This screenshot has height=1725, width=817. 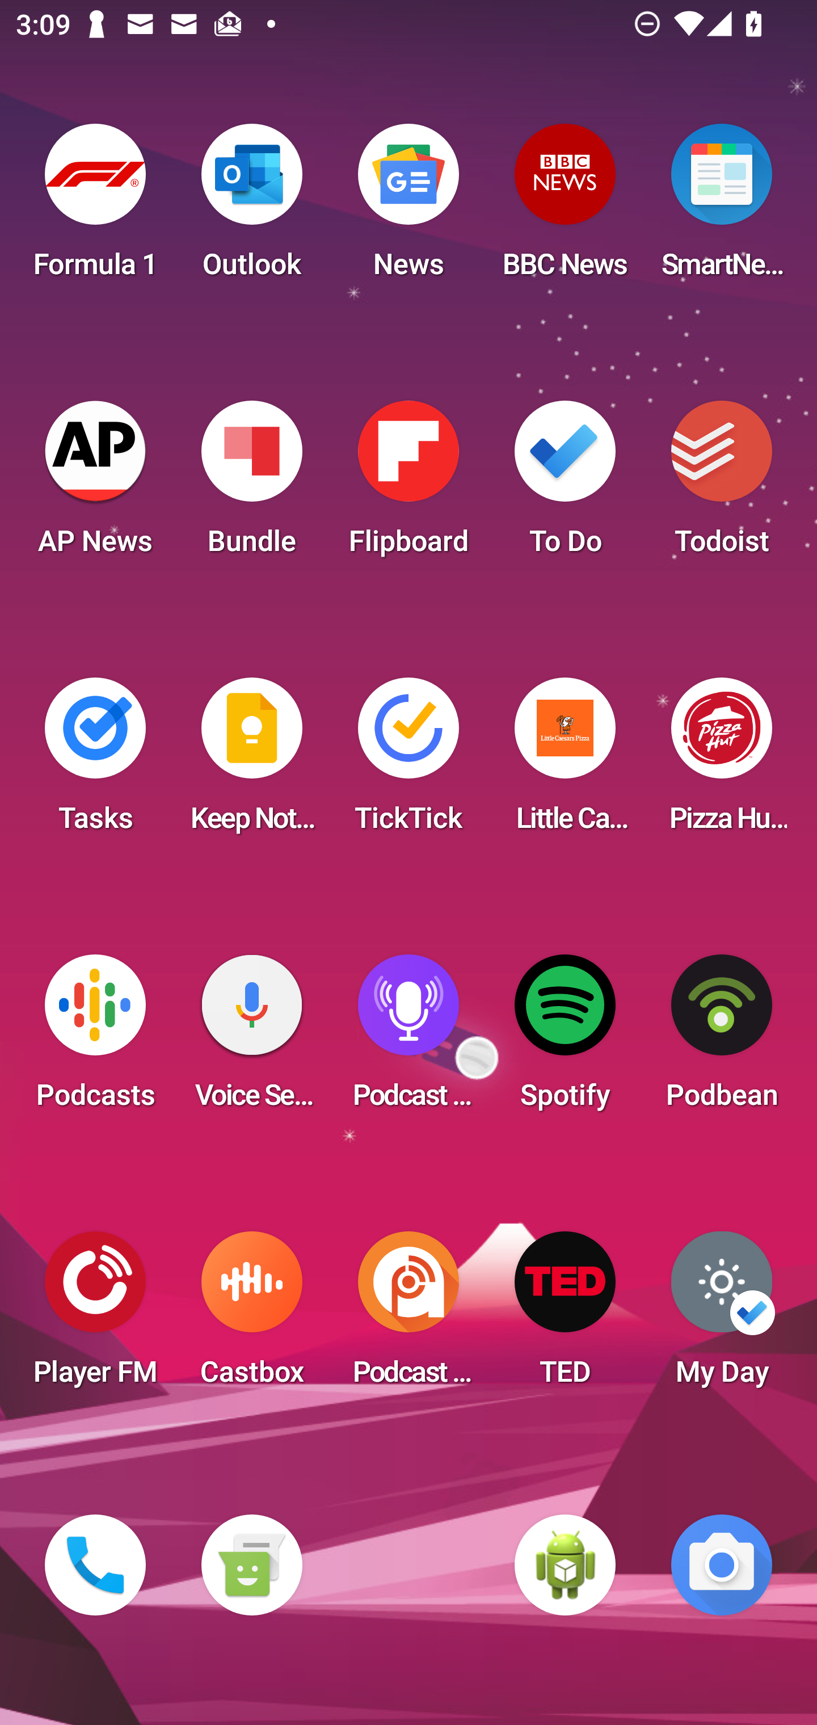 I want to click on TickTick, so click(x=408, y=761).